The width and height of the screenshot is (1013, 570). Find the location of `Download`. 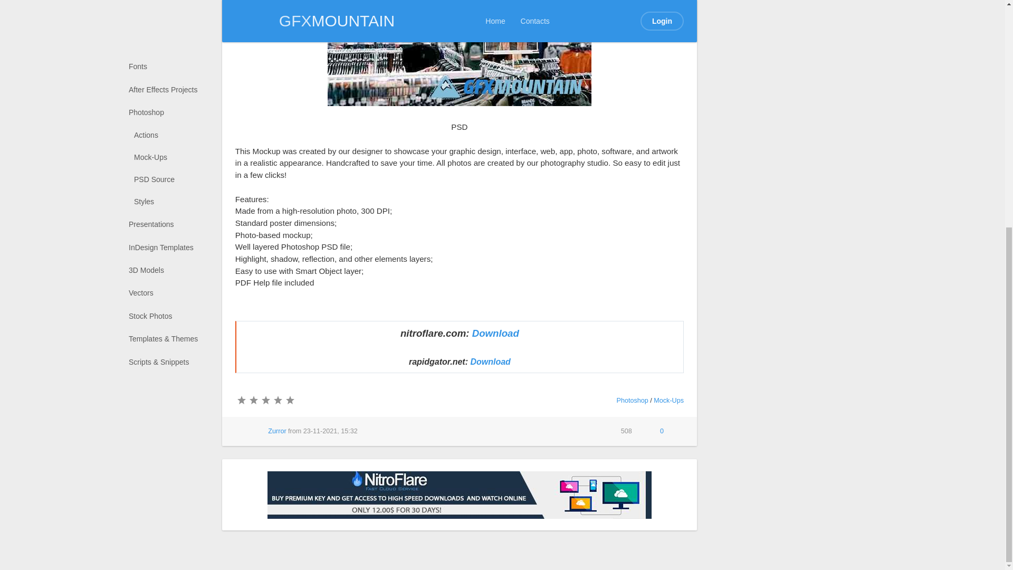

Download is located at coordinates (495, 333).